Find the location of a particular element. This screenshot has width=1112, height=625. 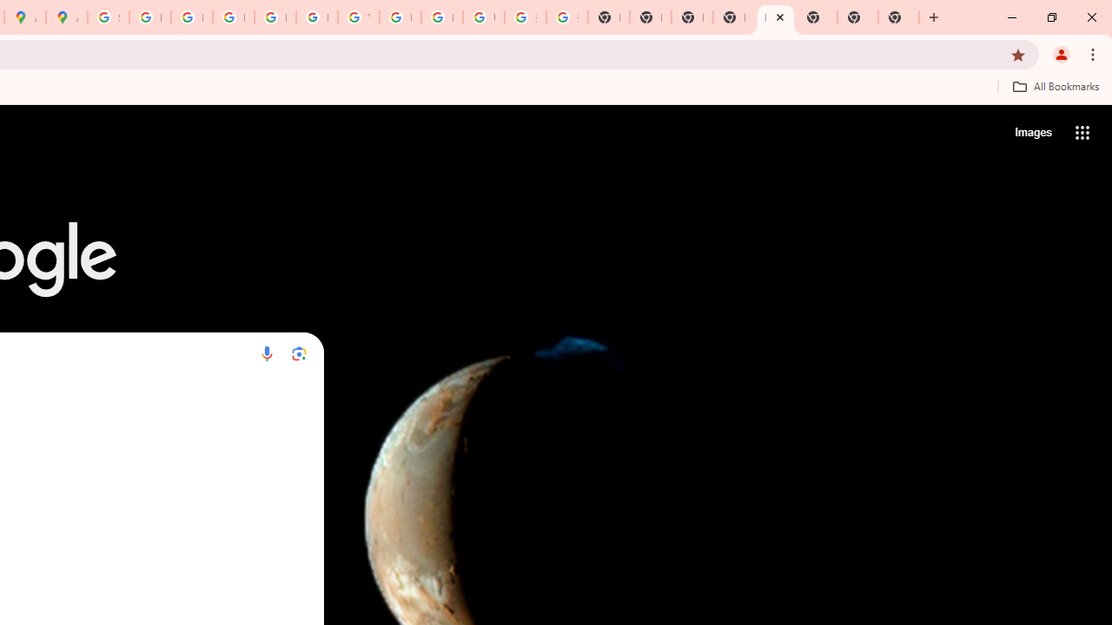

Search by image is located at coordinates (299, 353).